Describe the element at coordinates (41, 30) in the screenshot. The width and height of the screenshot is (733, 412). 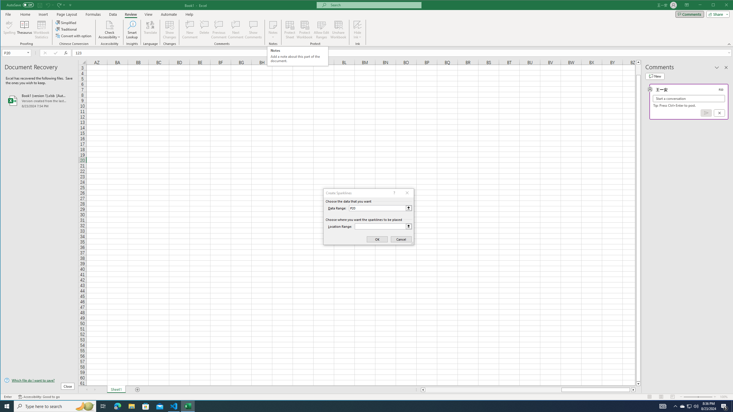
I see `Workbook Statistics` at that location.